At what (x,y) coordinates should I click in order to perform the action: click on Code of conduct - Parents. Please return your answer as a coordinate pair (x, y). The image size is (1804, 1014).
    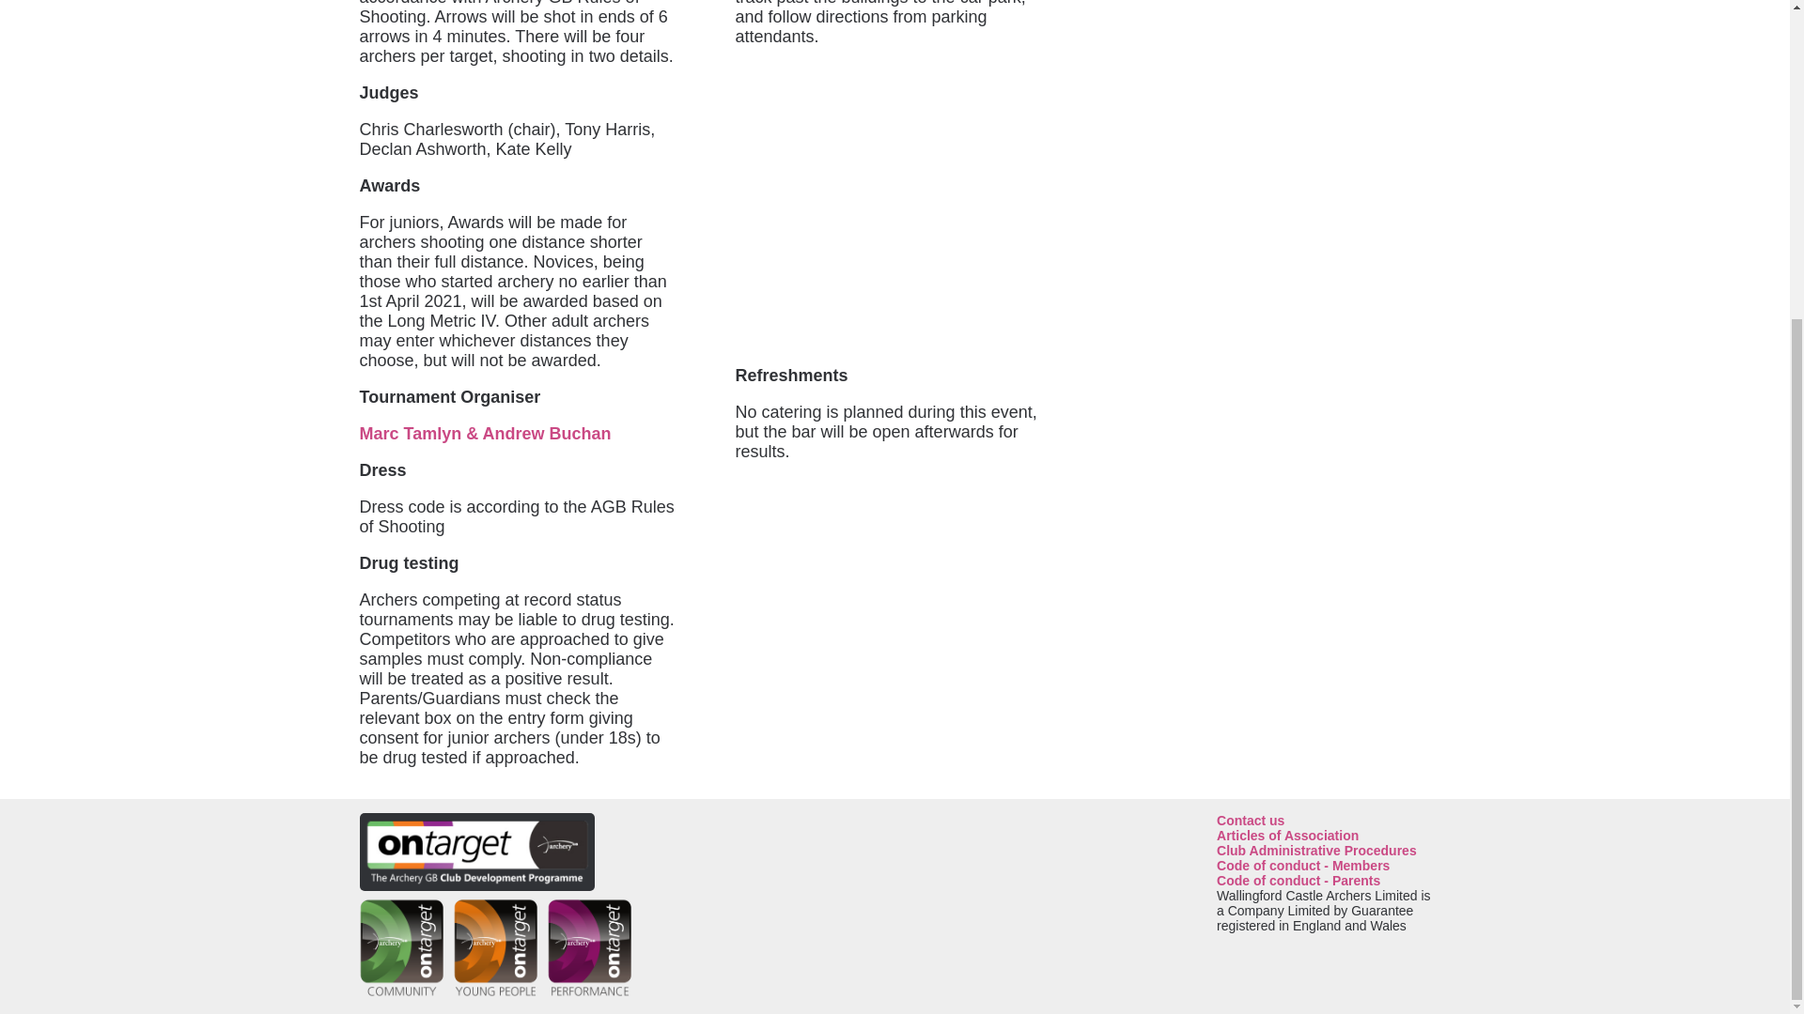
    Looking at the image, I should click on (1323, 881).